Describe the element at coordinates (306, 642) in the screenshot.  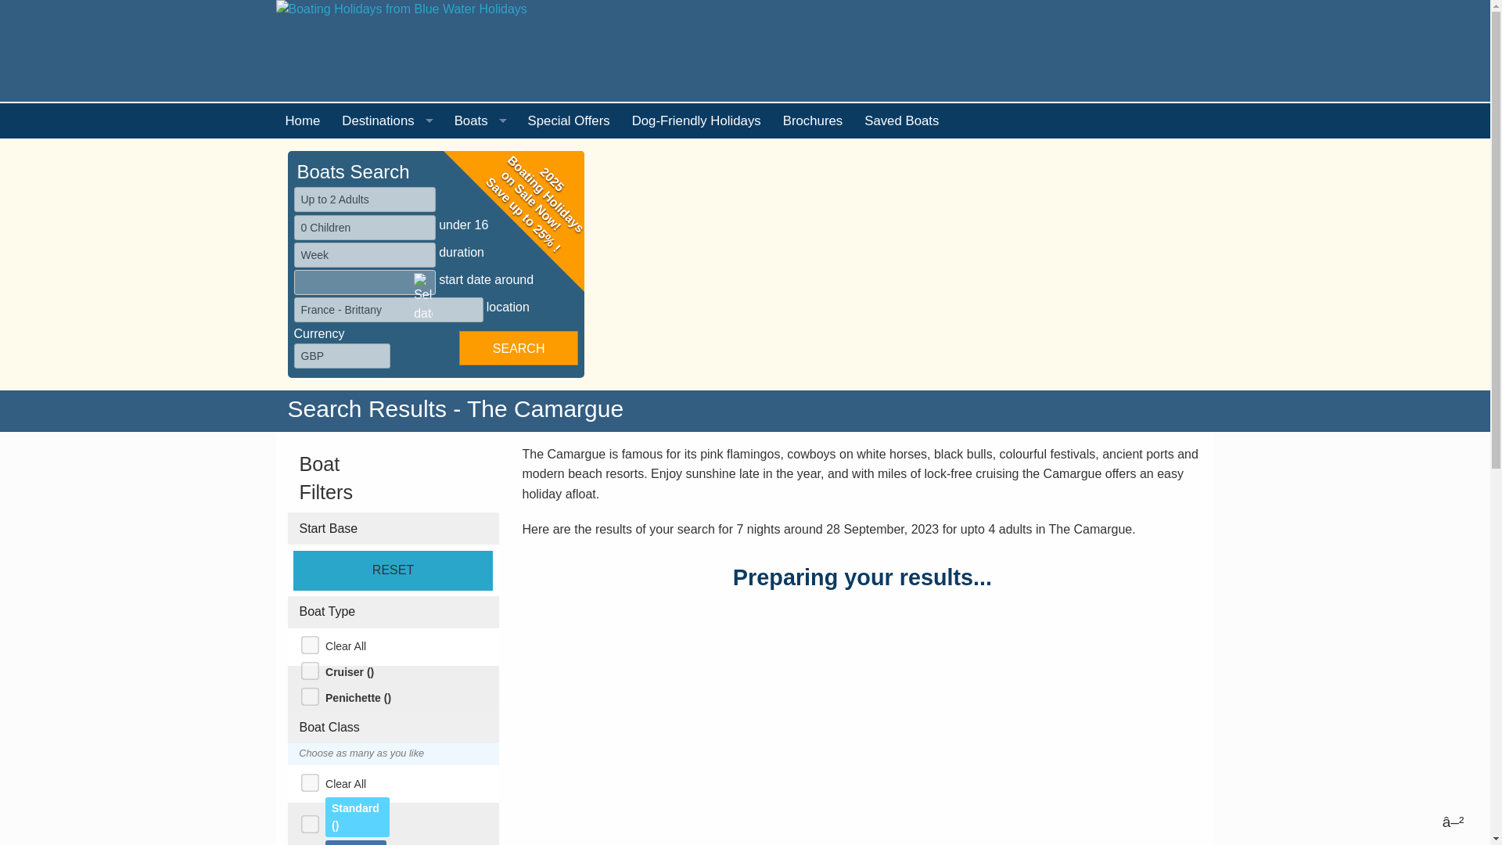
I see `on` at that location.